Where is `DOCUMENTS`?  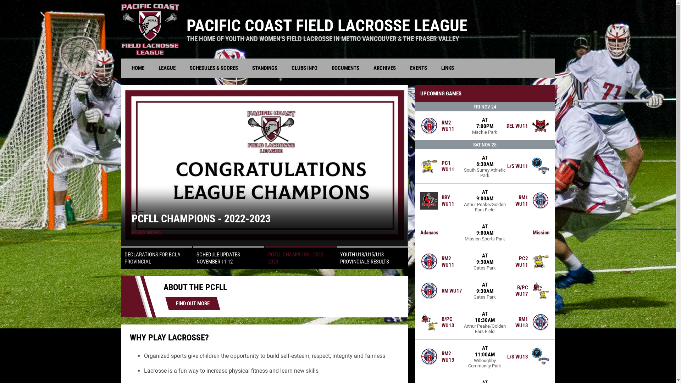
DOCUMENTS is located at coordinates (345, 68).